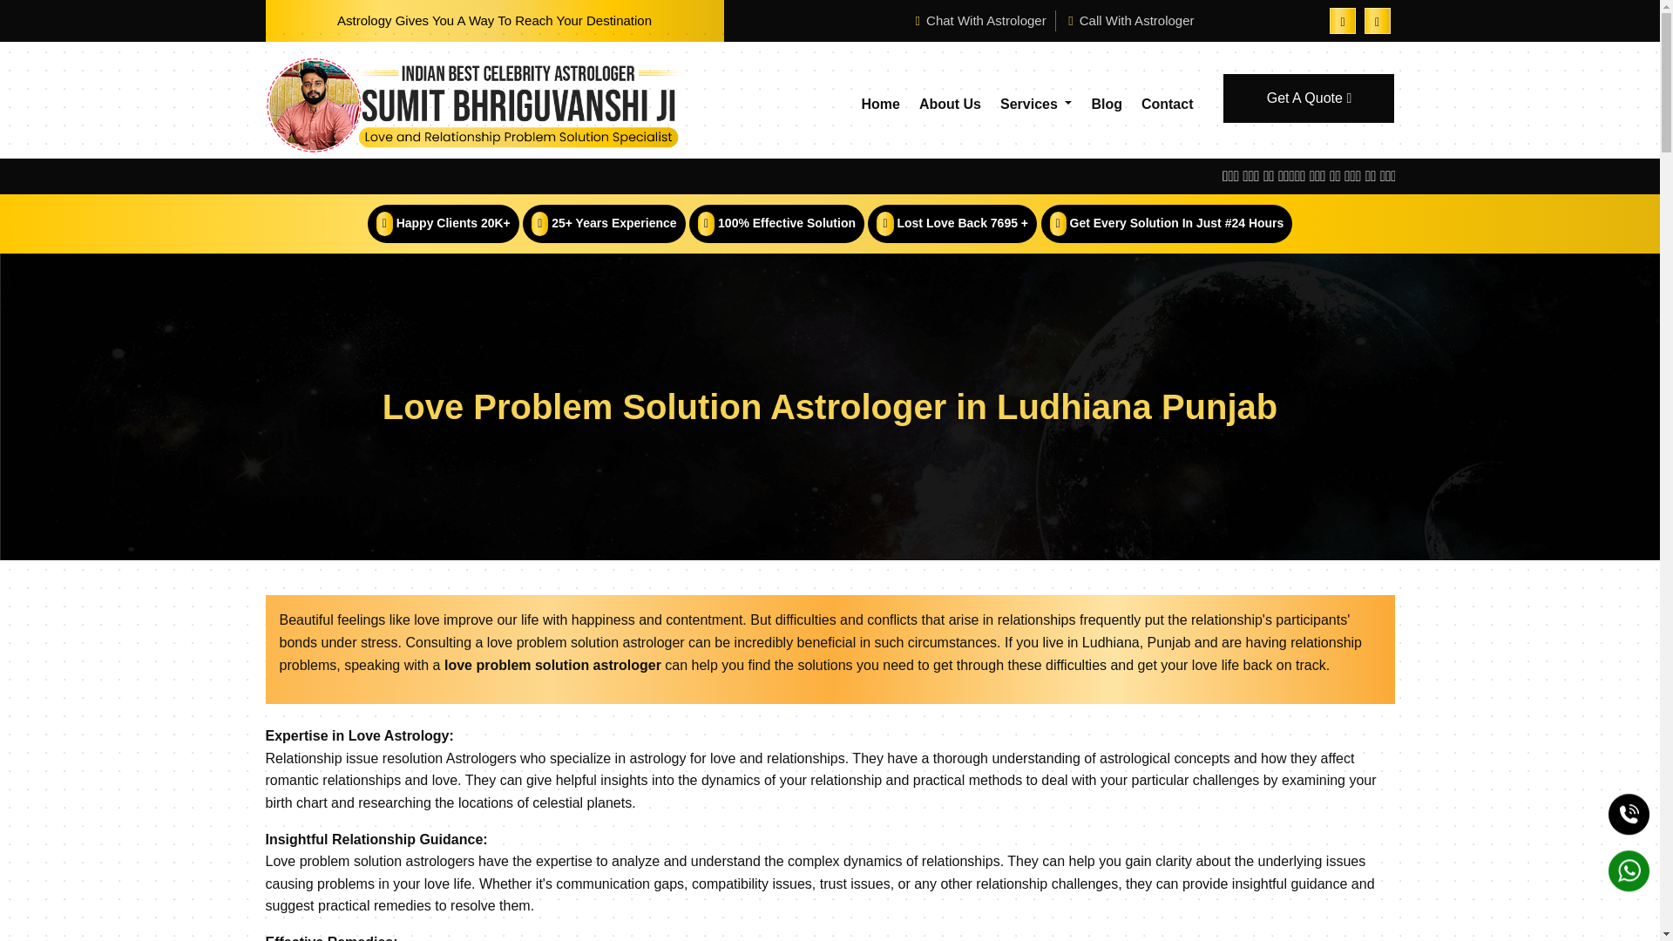 The width and height of the screenshot is (1673, 941). Describe the element at coordinates (1168, 105) in the screenshot. I see `Contact` at that location.